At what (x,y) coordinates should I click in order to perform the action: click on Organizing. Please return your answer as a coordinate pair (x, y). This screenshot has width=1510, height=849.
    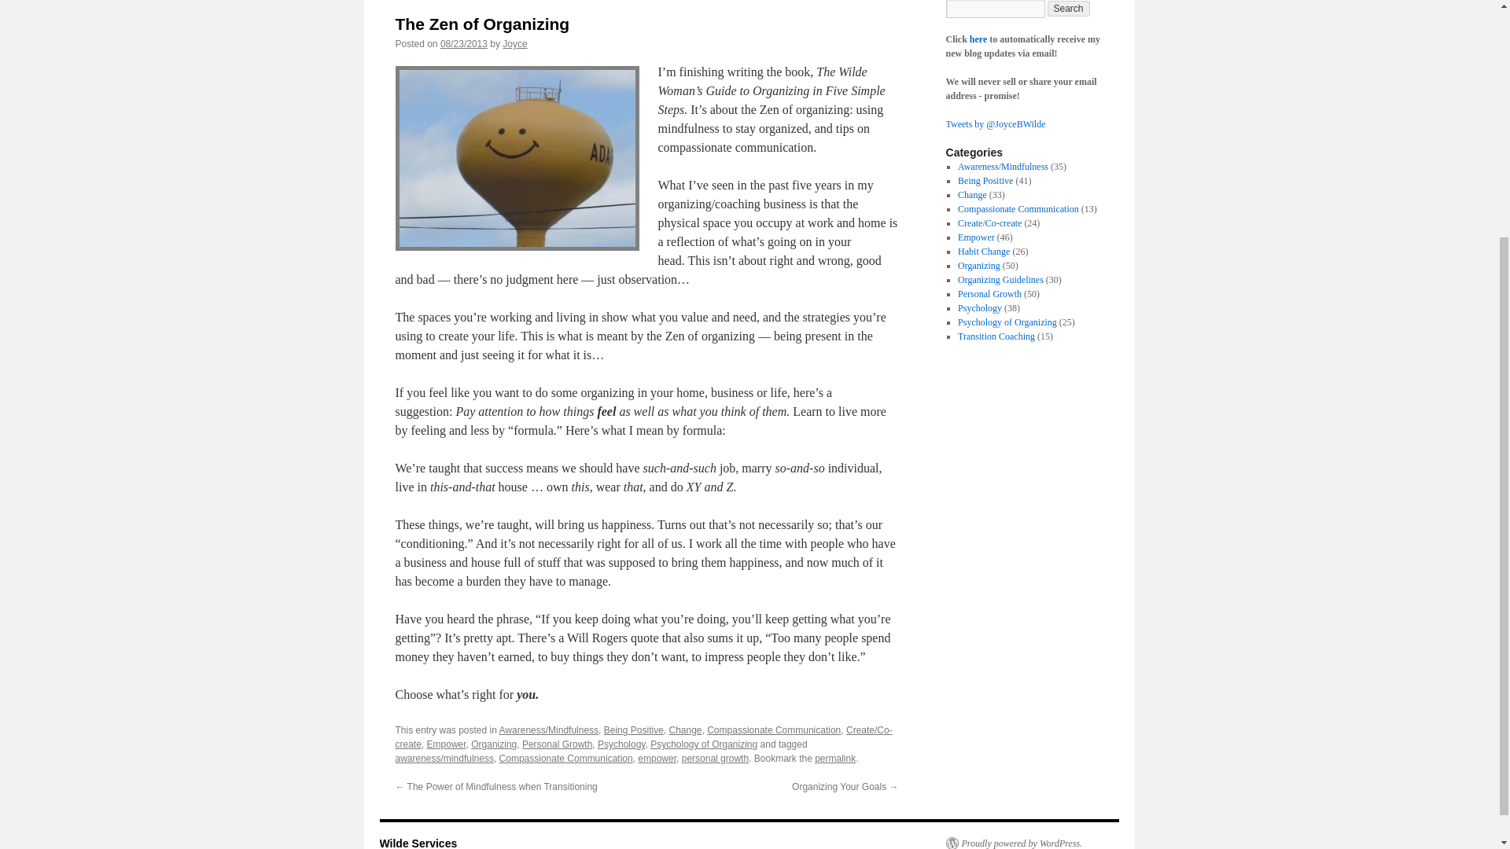
    Looking at the image, I should click on (494, 744).